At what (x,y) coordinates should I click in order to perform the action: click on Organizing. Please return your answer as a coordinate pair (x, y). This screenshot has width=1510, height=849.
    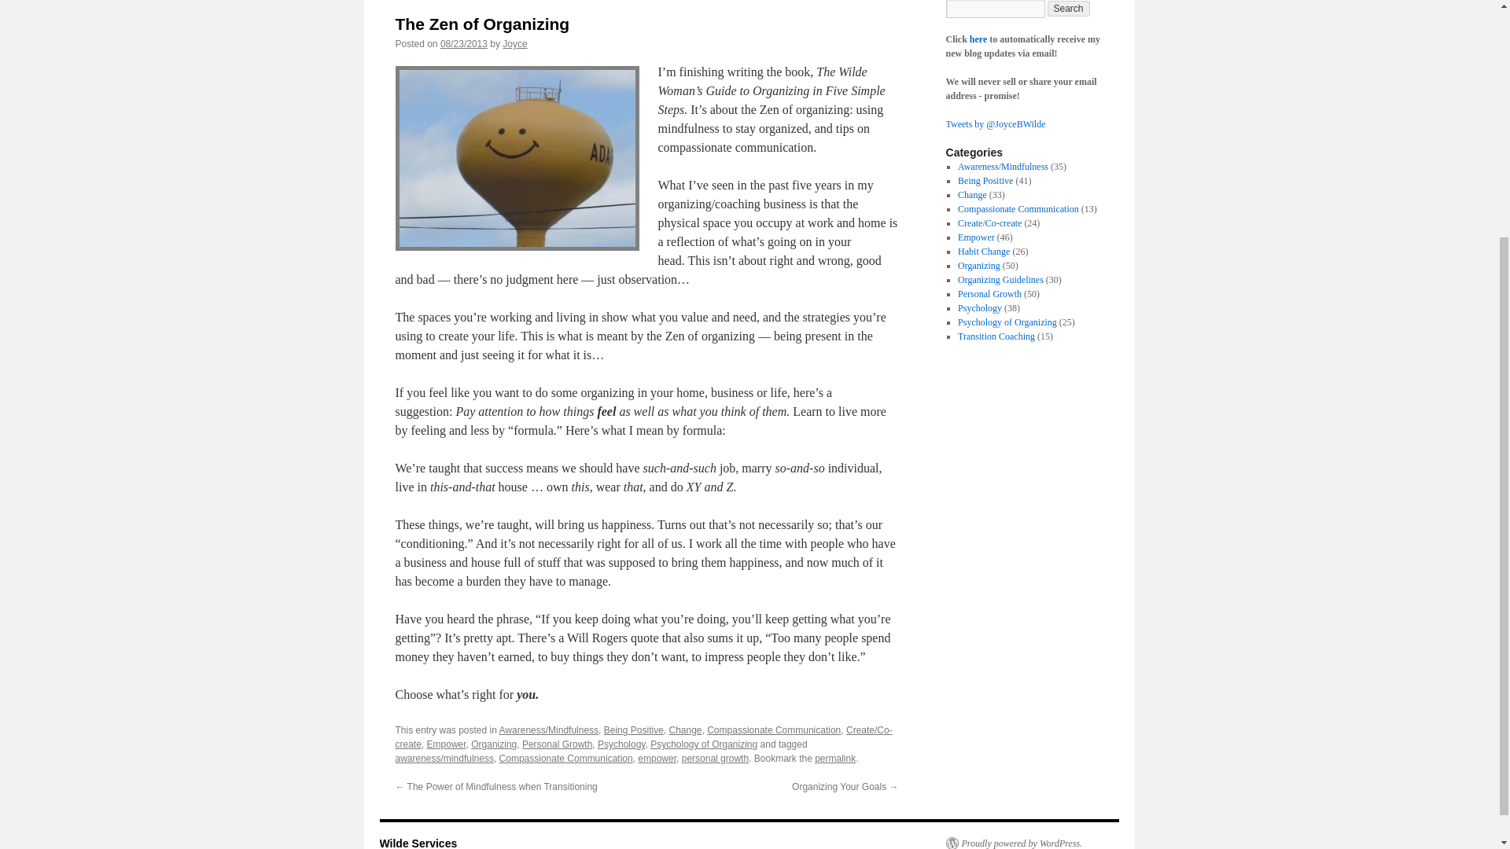
    Looking at the image, I should click on (494, 744).